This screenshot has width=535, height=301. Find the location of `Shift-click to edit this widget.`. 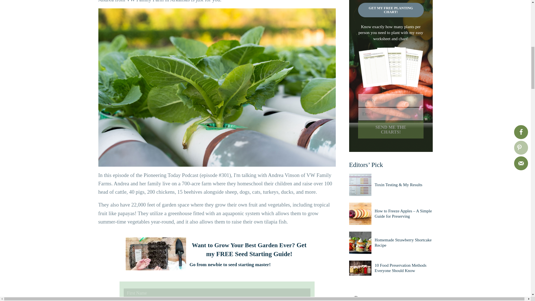

Shift-click to edit this widget. is located at coordinates (390, 298).